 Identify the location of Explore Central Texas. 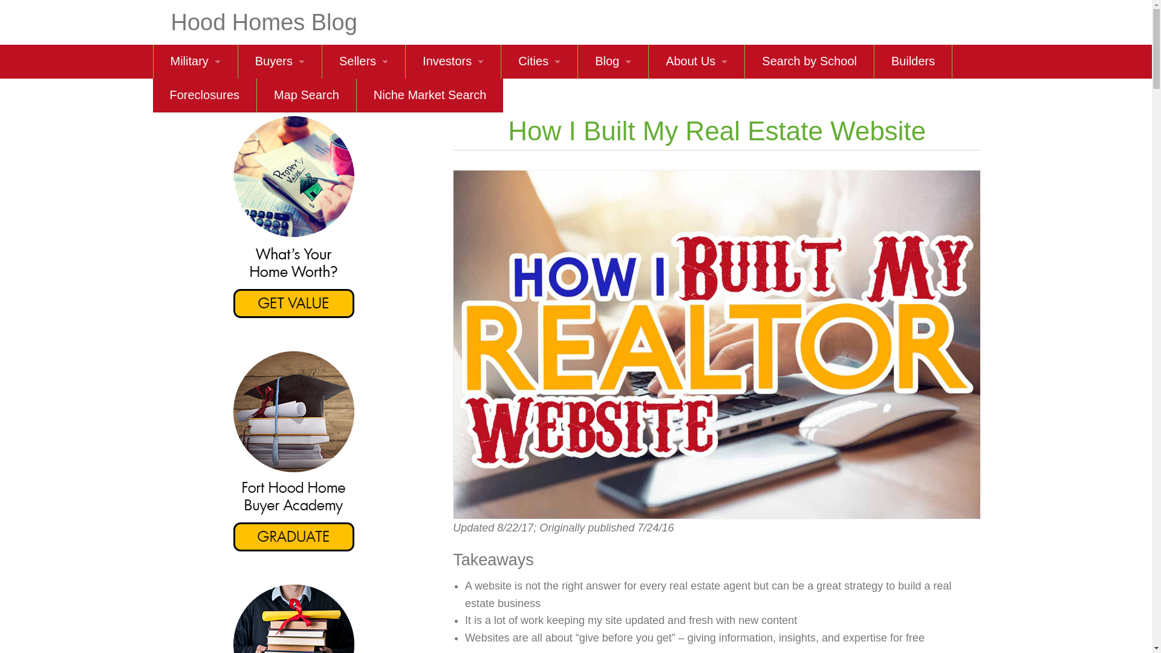
(539, 265).